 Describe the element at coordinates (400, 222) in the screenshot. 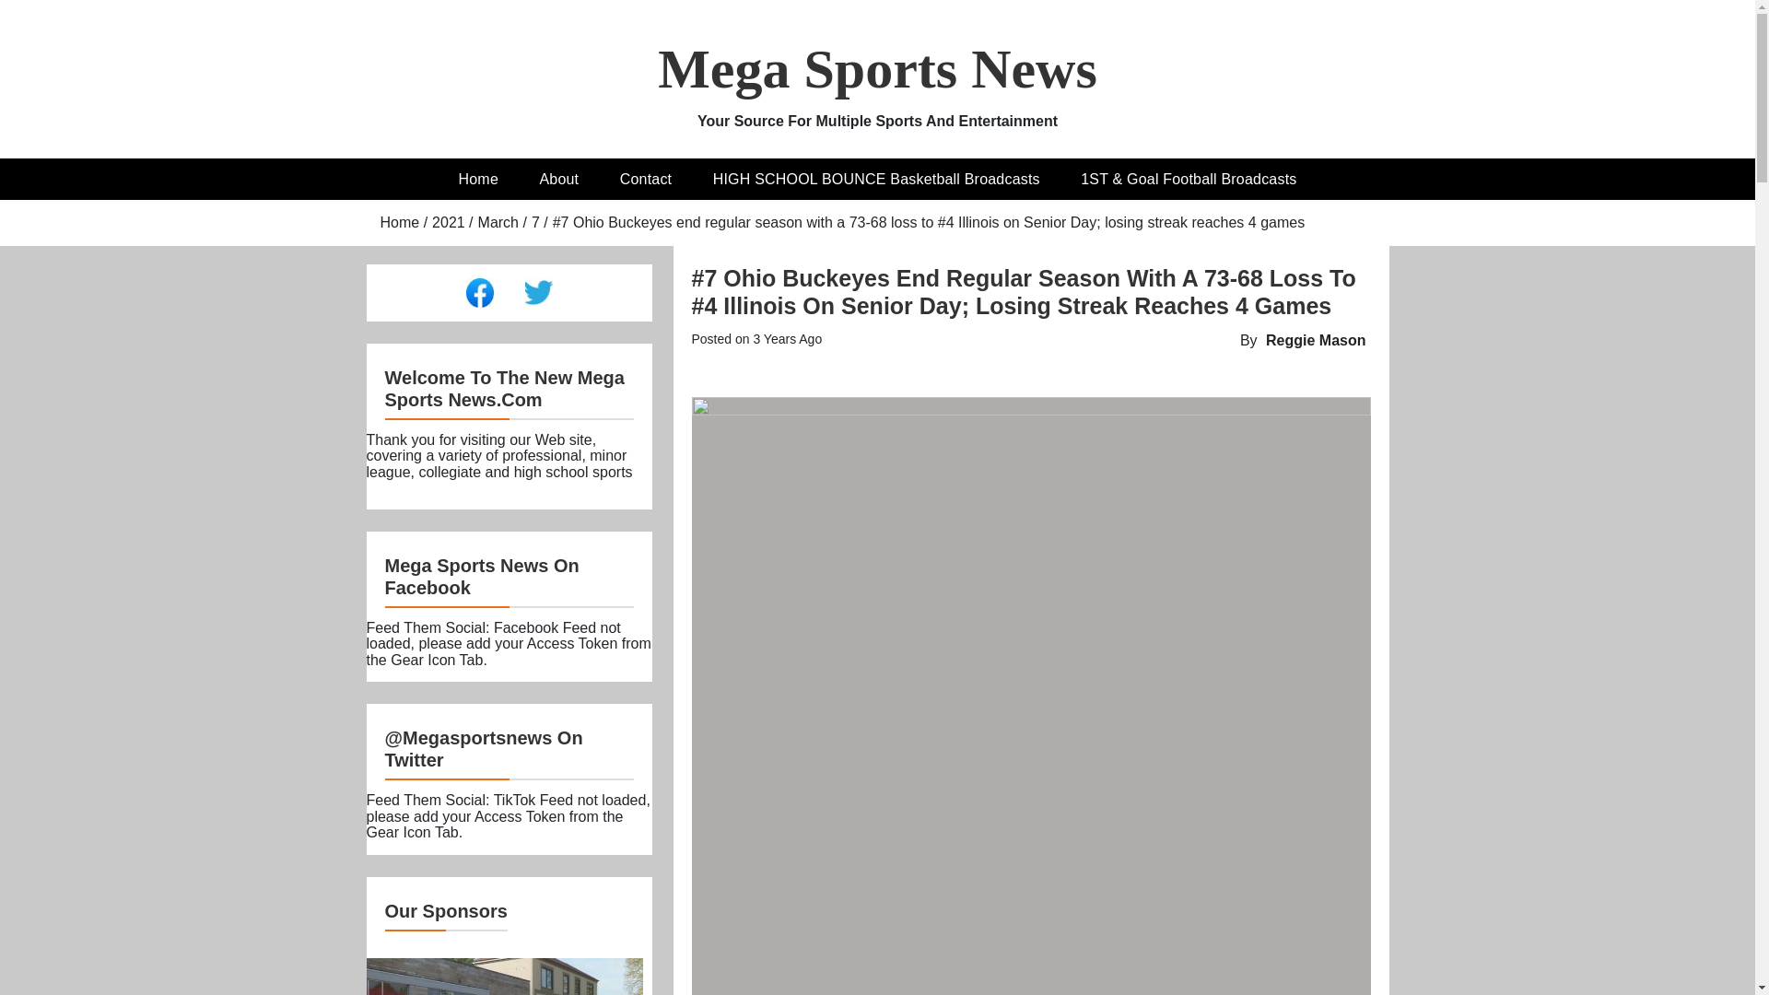

I see `Home` at that location.